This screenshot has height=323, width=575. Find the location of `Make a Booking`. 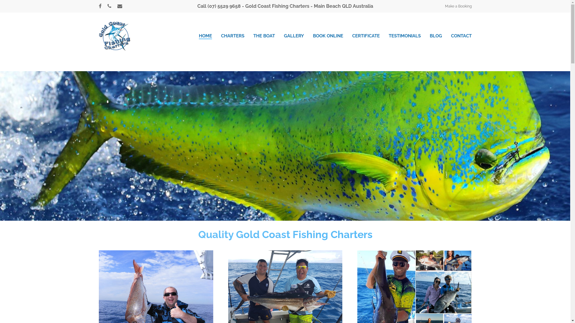

Make a Booking is located at coordinates (458, 6).